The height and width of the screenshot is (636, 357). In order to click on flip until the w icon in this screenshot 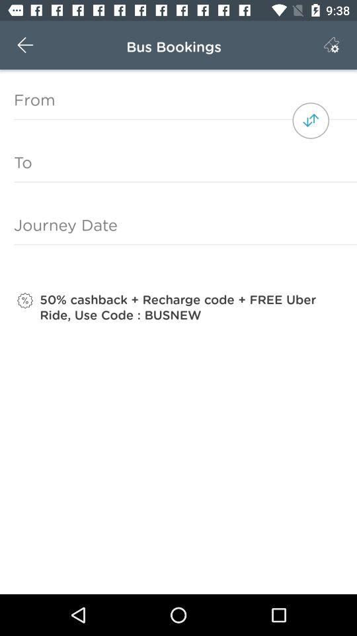, I will do `click(25, 45)`.